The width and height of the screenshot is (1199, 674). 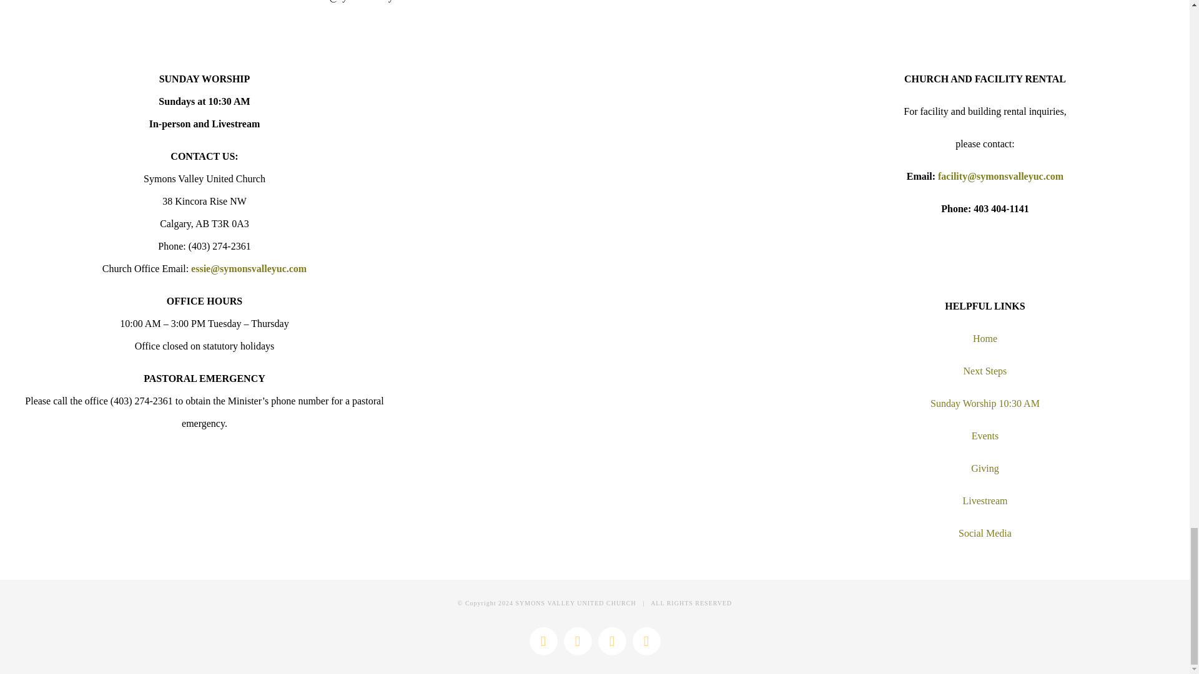 What do you see at coordinates (543, 641) in the screenshot?
I see `Facebook` at bounding box center [543, 641].